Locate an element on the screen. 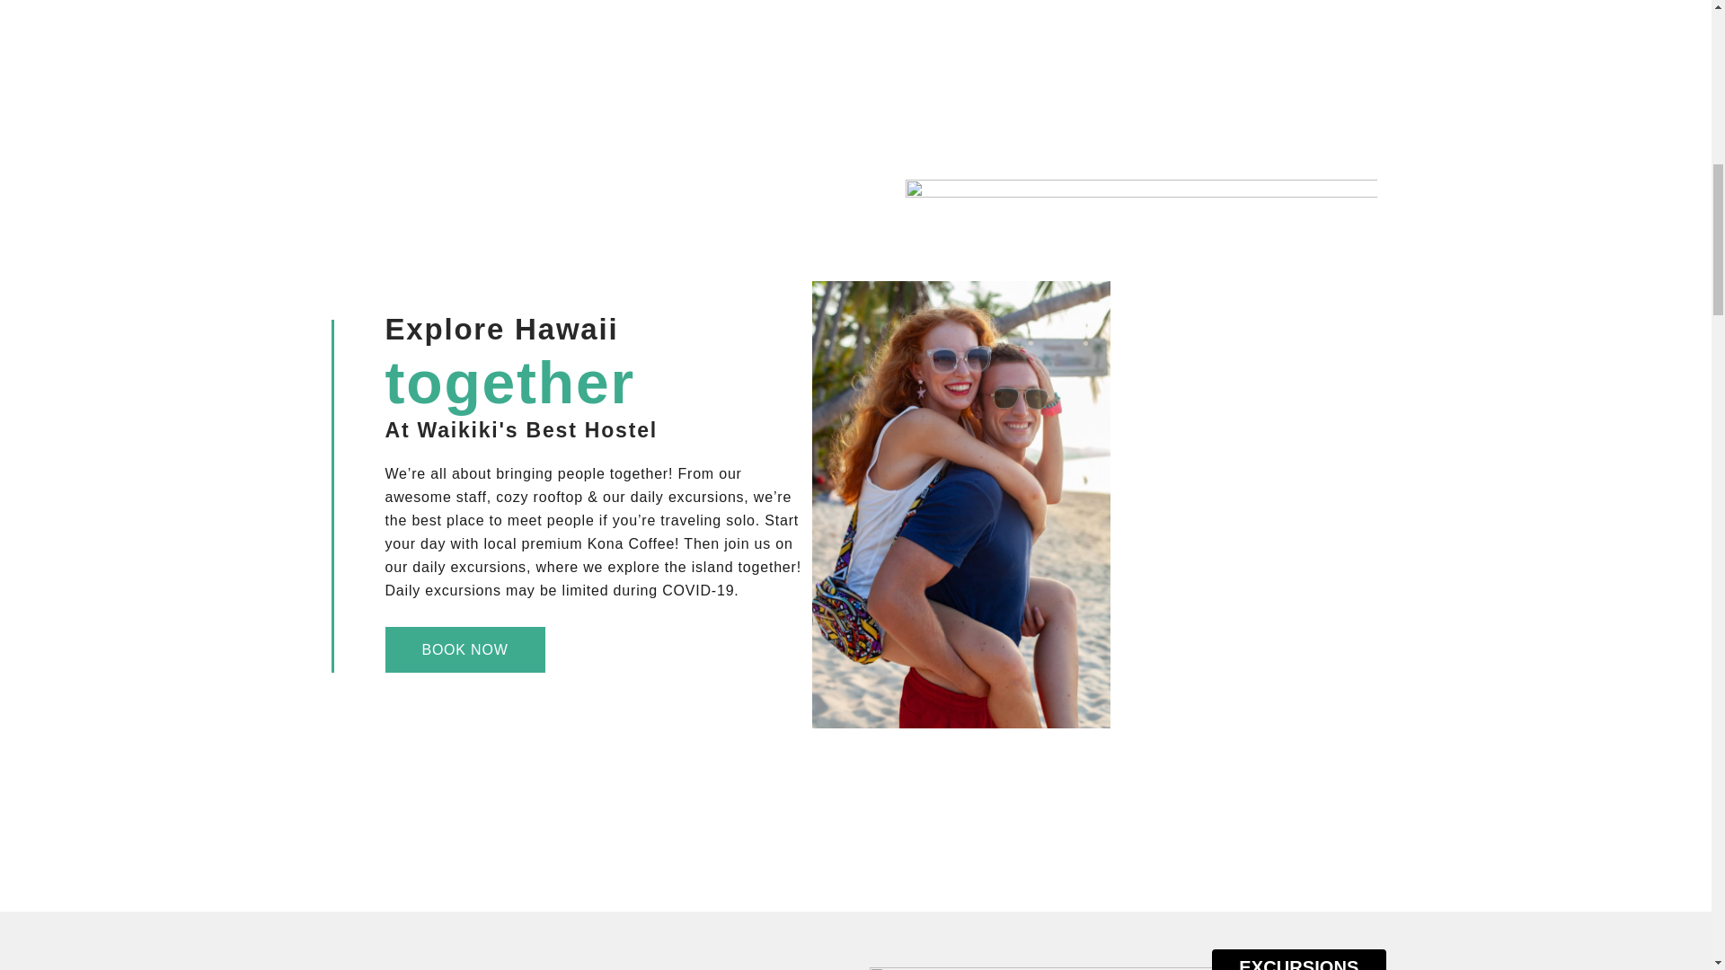  EXCURSIONS is located at coordinates (1298, 959).